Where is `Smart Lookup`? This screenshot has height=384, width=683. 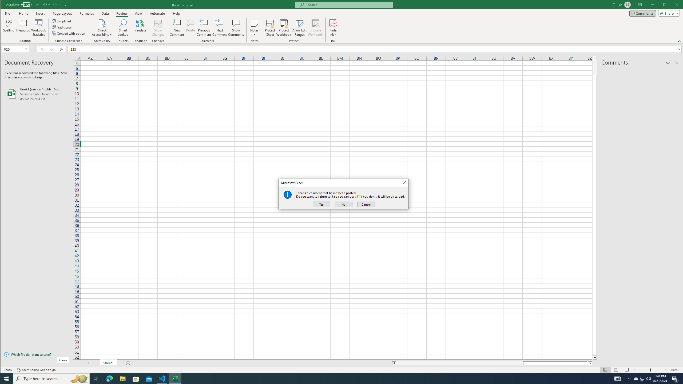 Smart Lookup is located at coordinates (69, 33).